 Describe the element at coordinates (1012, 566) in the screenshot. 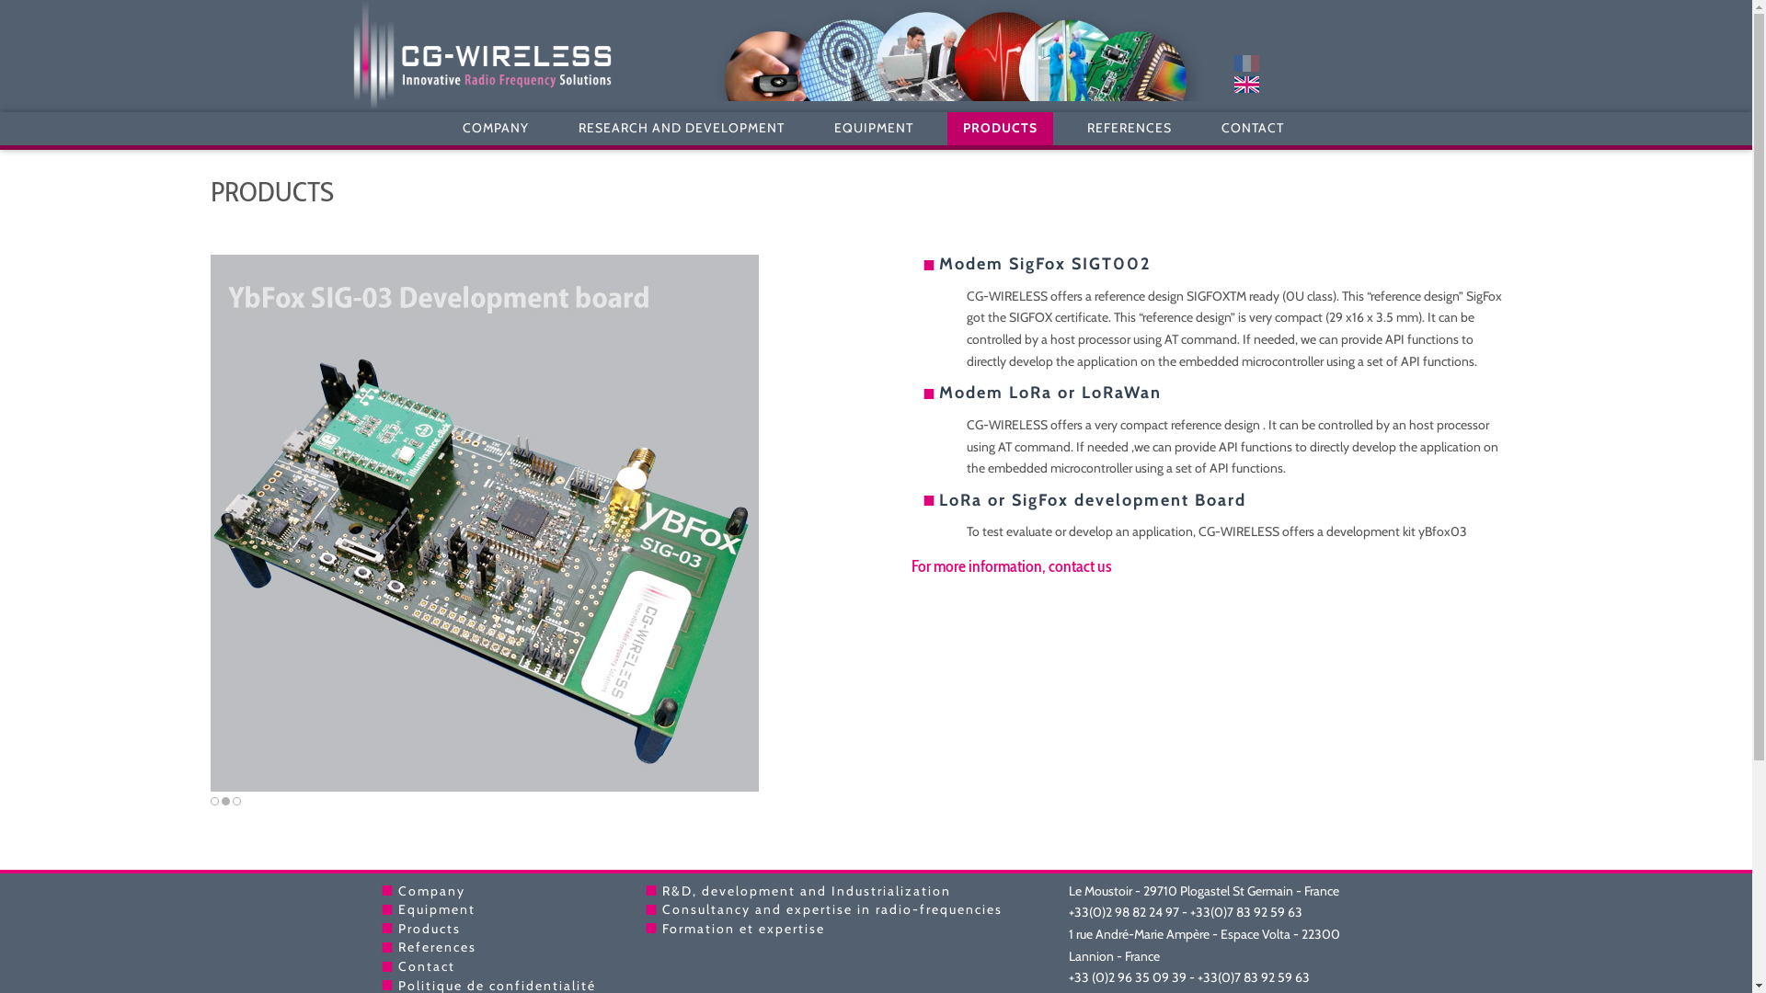

I see `For more information, contact us` at that location.